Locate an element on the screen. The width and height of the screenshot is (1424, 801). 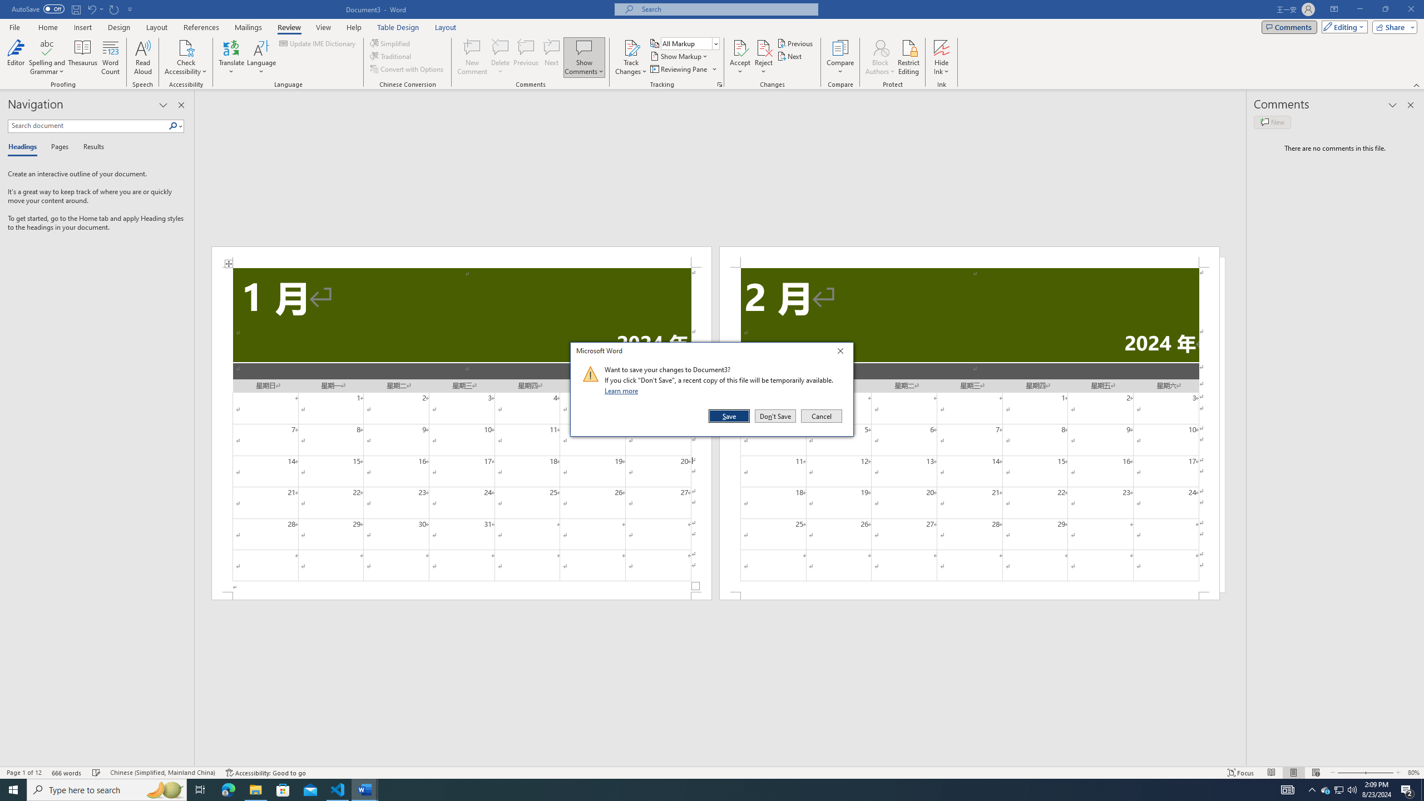
Change Tracking Options... is located at coordinates (720, 85).